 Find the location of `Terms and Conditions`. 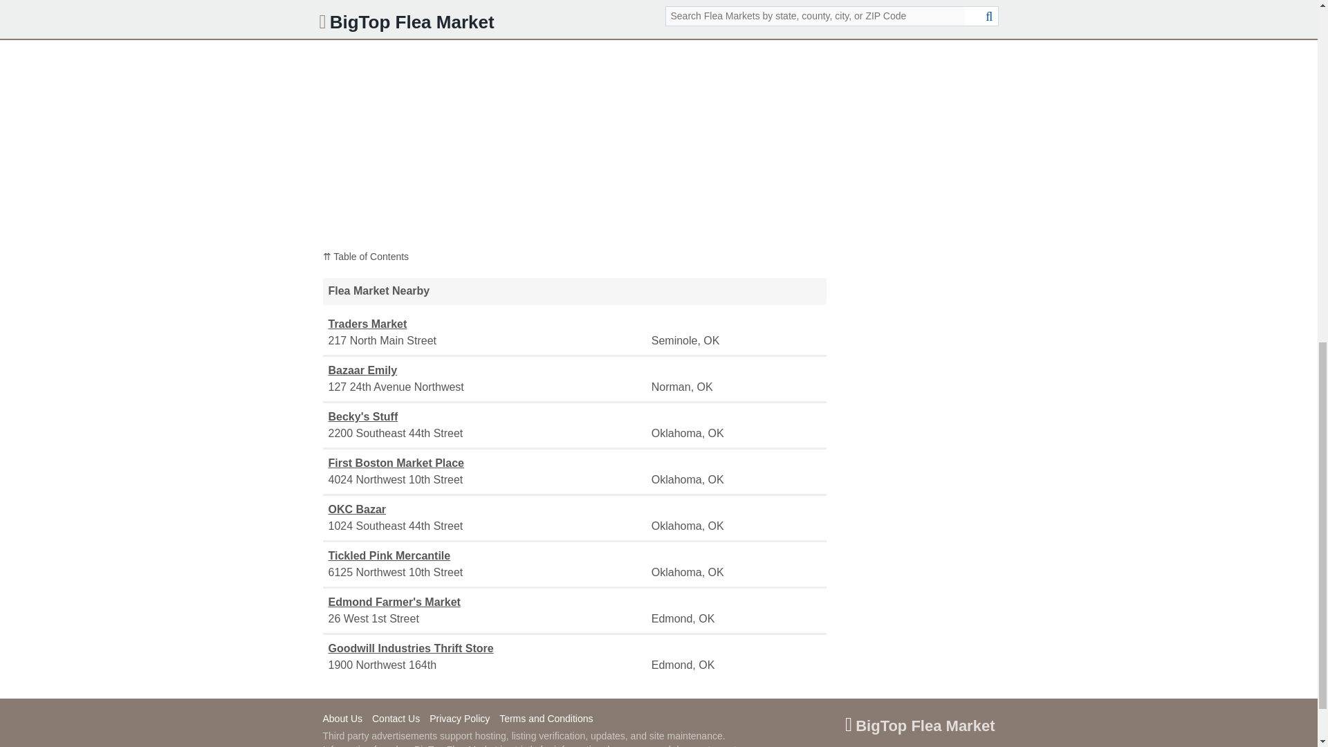

Terms and Conditions is located at coordinates (549, 719).